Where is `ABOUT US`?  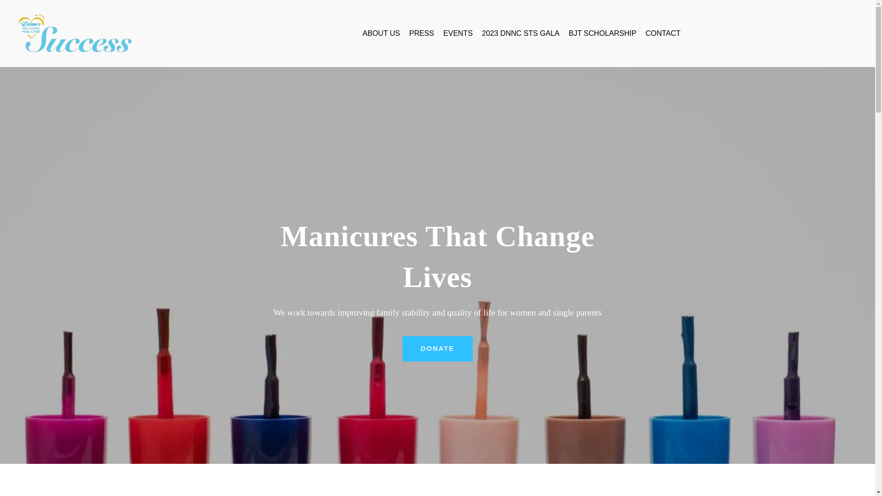
ABOUT US is located at coordinates (381, 33).